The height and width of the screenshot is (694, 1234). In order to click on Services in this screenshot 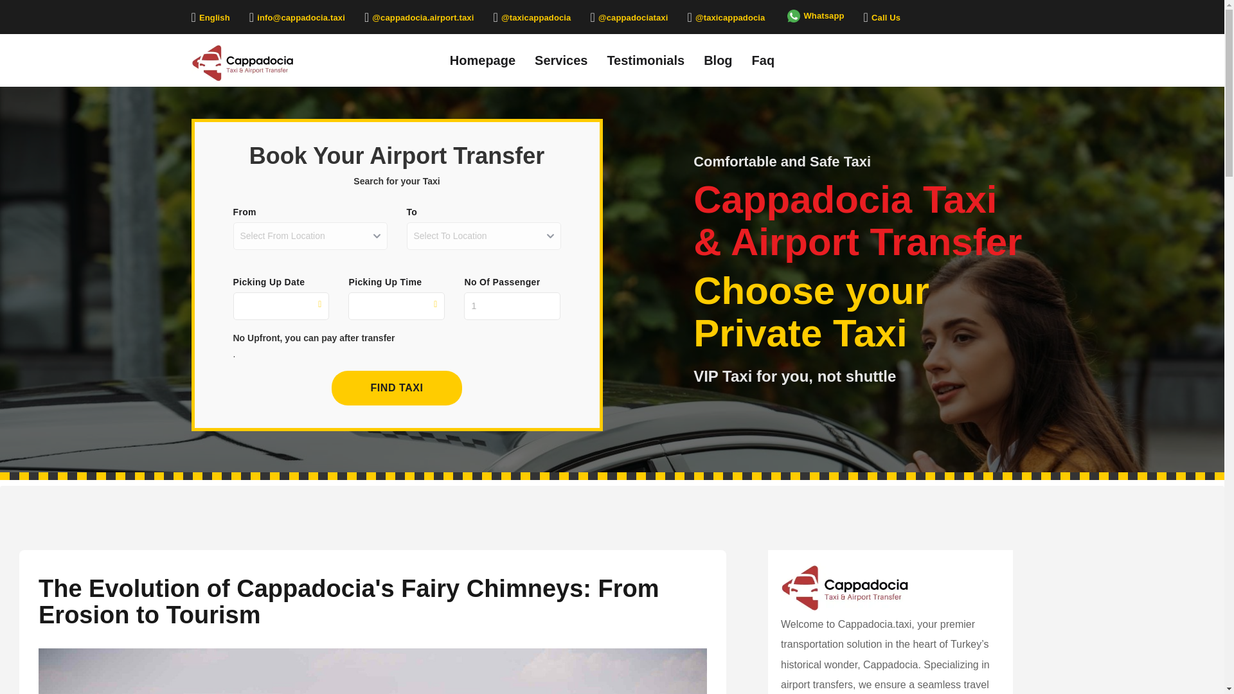, I will do `click(561, 59)`.